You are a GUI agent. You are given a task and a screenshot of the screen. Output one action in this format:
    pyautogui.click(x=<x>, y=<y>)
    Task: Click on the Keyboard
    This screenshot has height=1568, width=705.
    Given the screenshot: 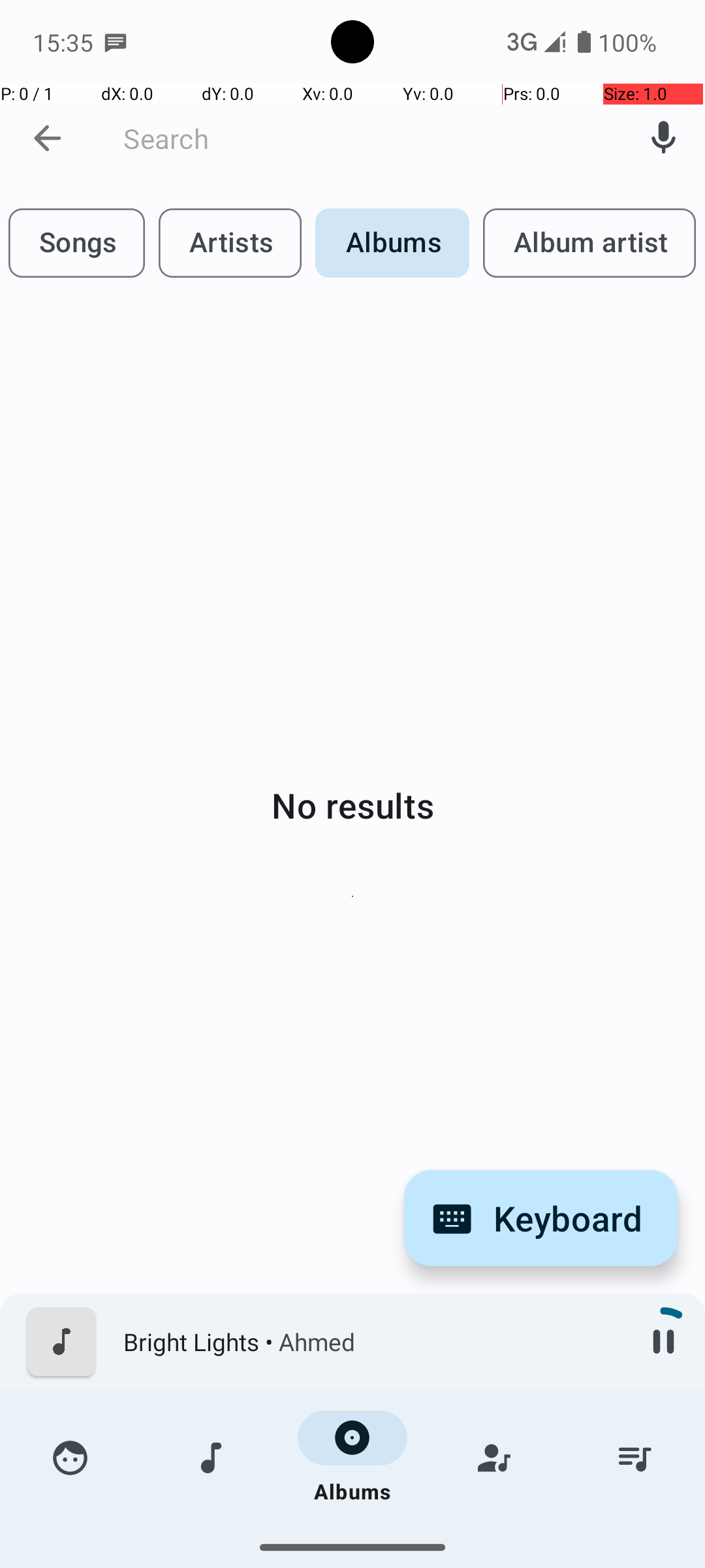 What is the action you would take?
    pyautogui.click(x=540, y=1218)
    